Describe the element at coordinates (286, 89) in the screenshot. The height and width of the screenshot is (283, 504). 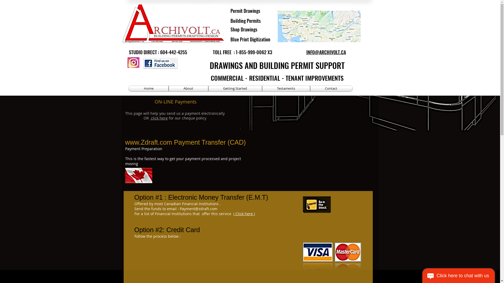
I see `Testaments` at that location.